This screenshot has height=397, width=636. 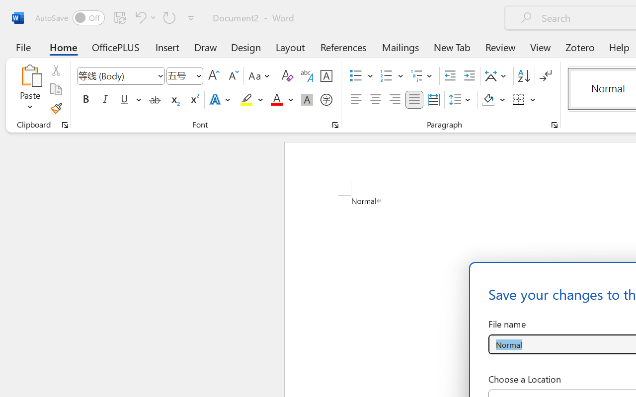 I want to click on Justify, so click(x=414, y=100).